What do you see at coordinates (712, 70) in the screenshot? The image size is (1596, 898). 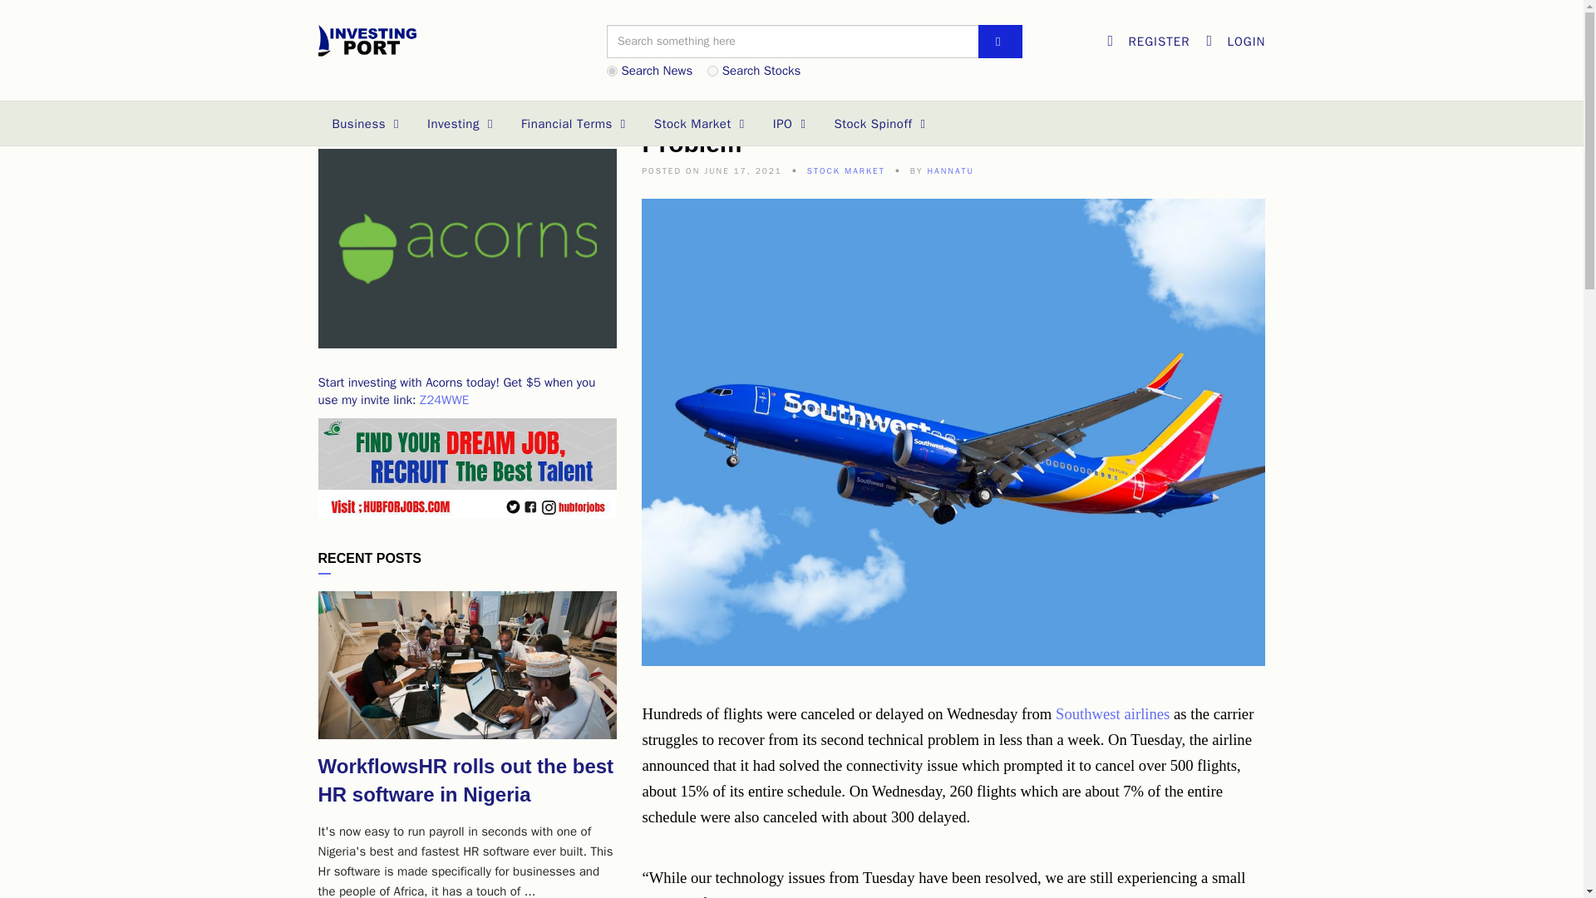 I see `on` at bounding box center [712, 70].